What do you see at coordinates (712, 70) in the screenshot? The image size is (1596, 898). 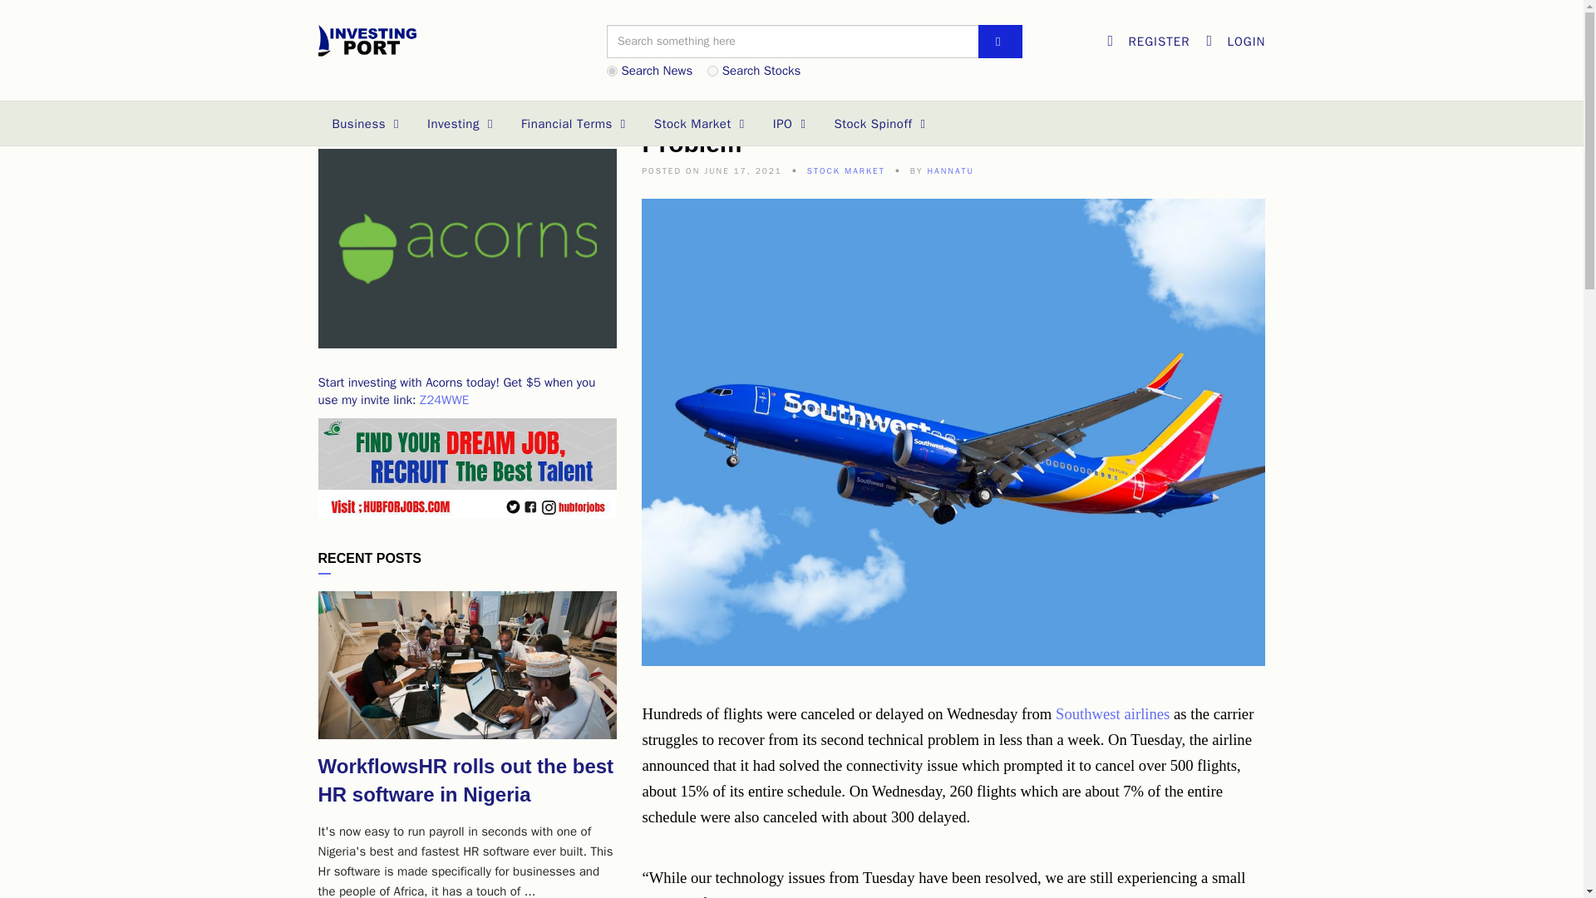 I see `on` at bounding box center [712, 70].